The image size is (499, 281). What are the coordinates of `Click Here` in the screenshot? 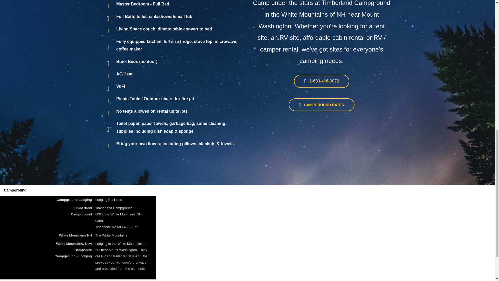 It's located at (322, 81).